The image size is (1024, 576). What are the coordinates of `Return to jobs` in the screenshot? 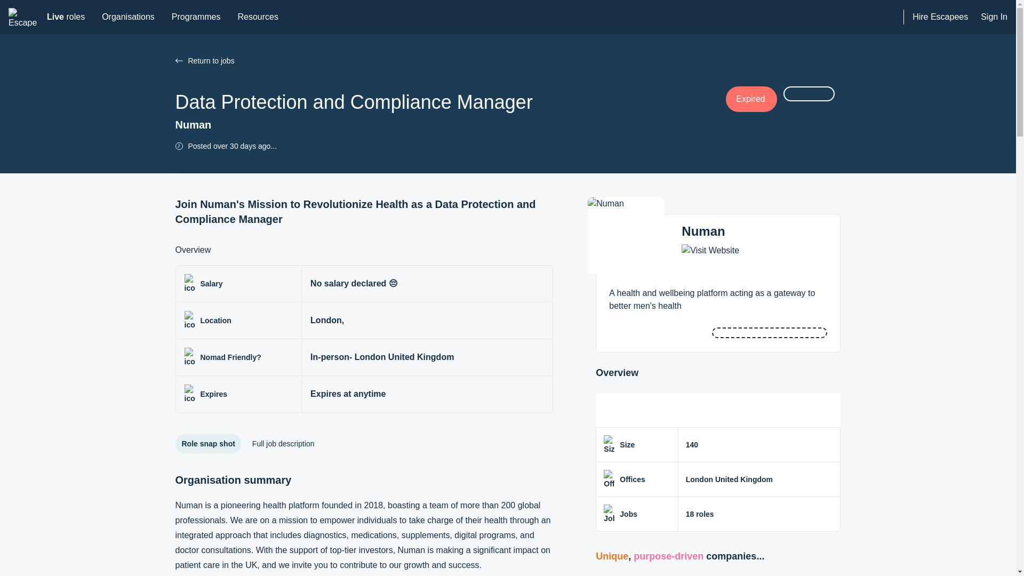 It's located at (450, 61).